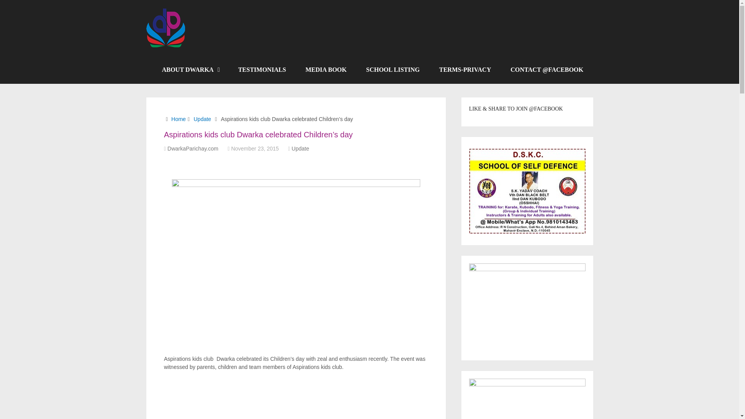 The width and height of the screenshot is (745, 419). What do you see at coordinates (465, 70) in the screenshot?
I see `TERMS-PRIVACY` at bounding box center [465, 70].